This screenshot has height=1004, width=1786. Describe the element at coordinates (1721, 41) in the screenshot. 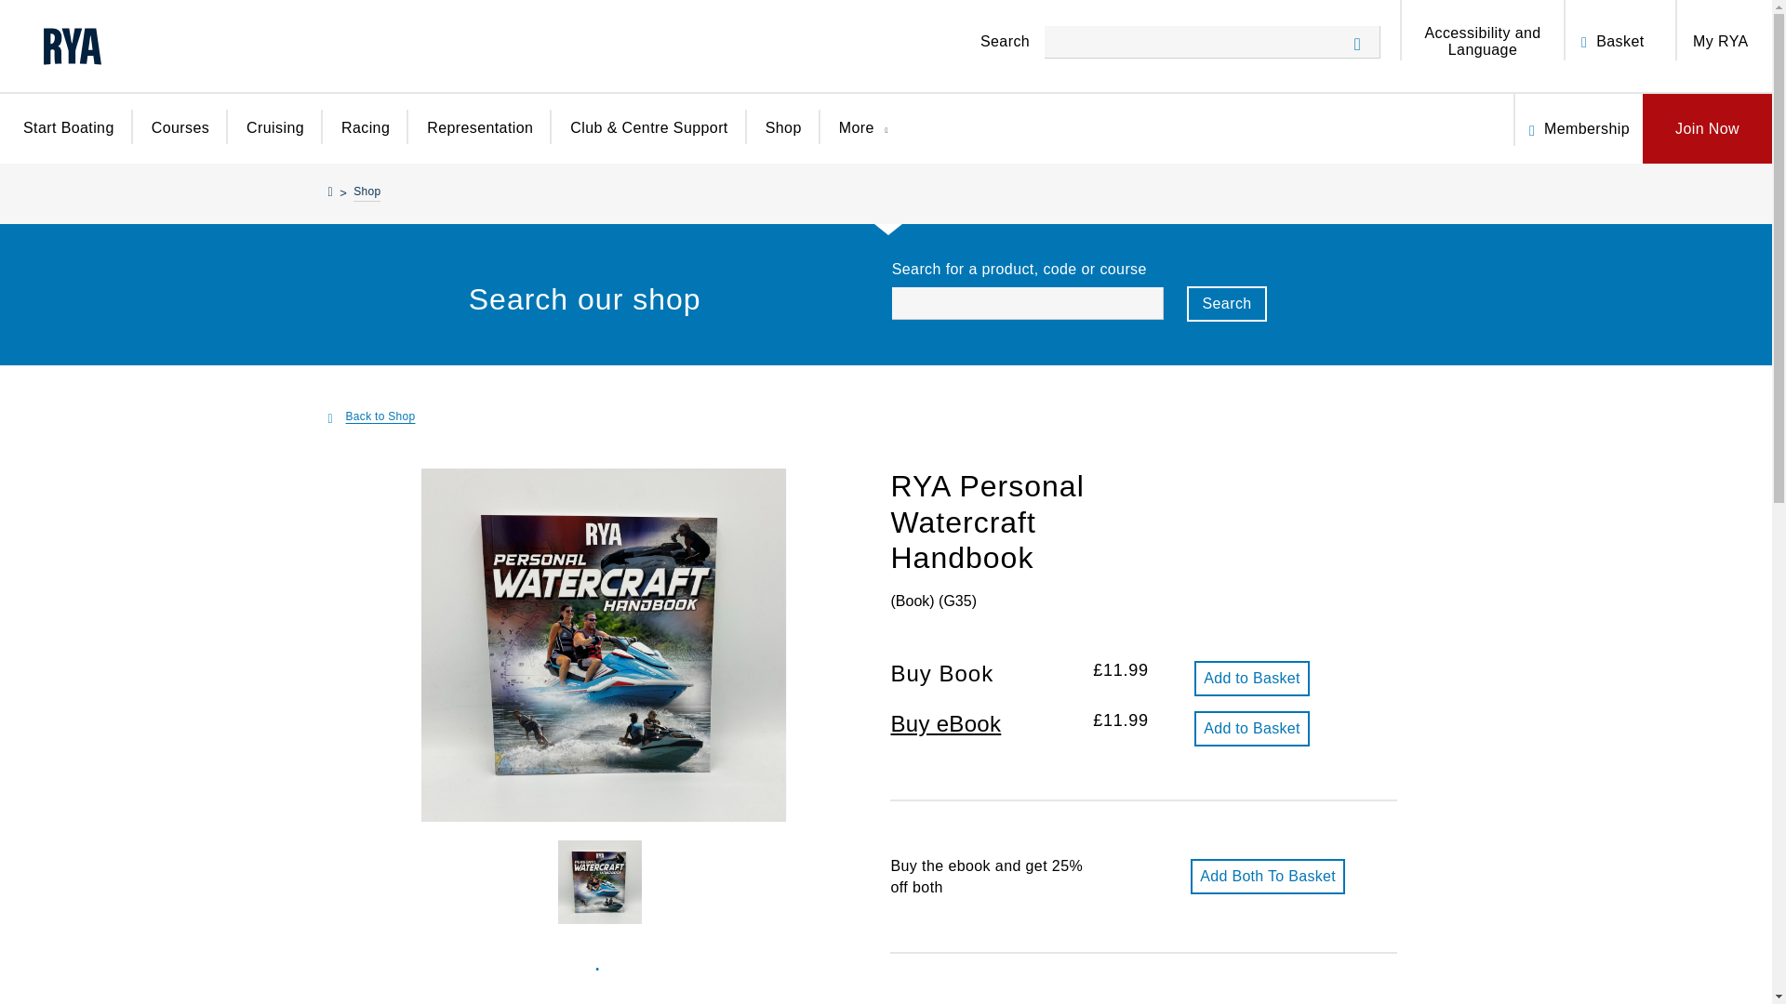

I see `My RYA` at that location.